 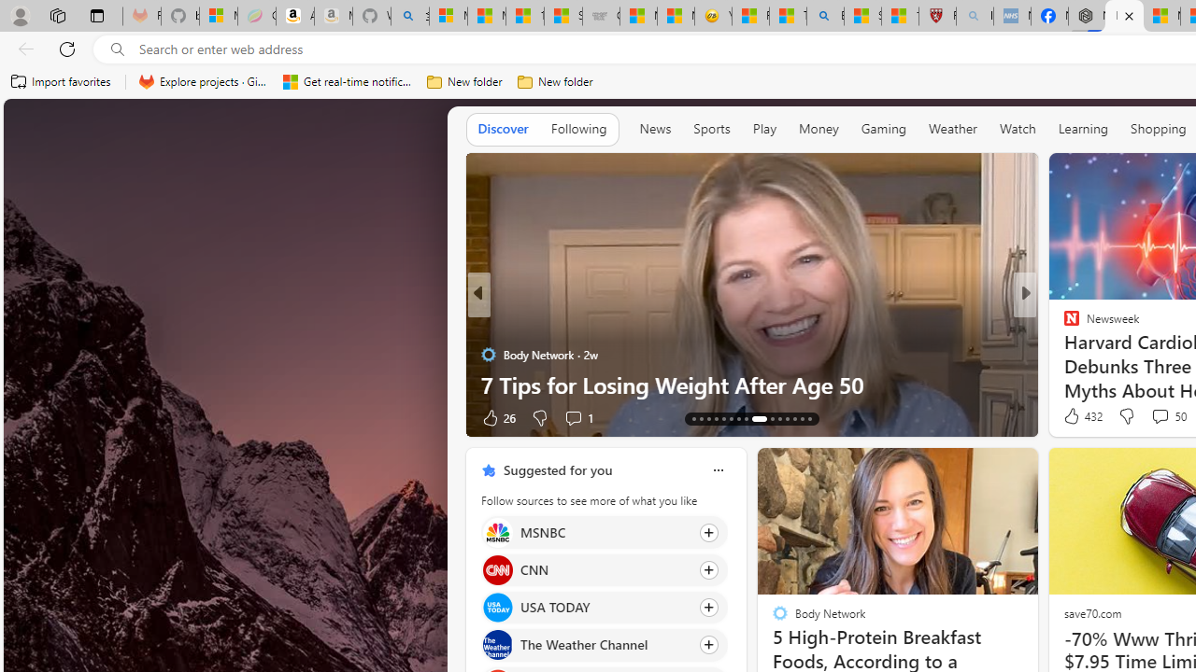 I want to click on Watch, so click(x=1018, y=129).